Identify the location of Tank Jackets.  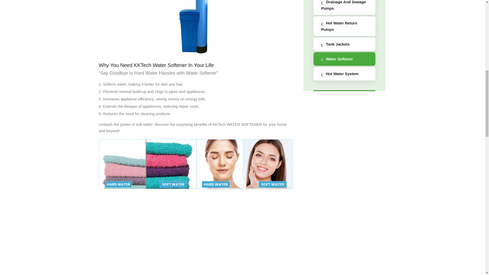
(344, 44).